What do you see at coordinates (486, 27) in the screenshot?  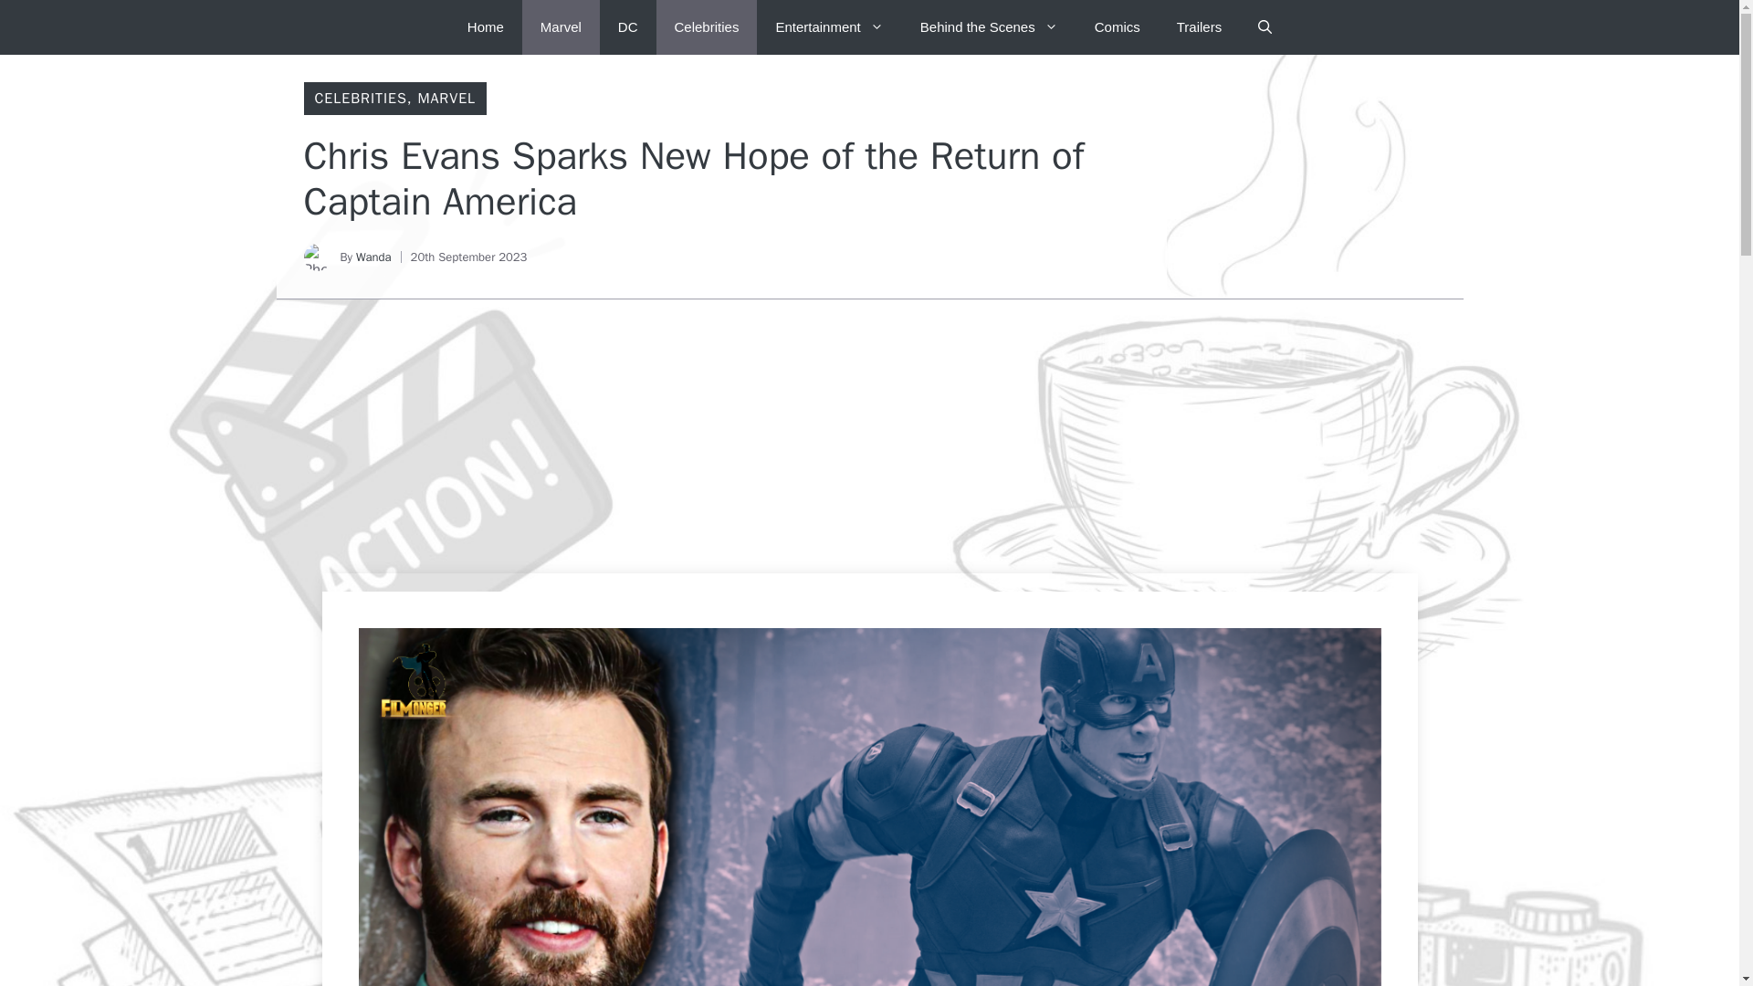 I see `Home` at bounding box center [486, 27].